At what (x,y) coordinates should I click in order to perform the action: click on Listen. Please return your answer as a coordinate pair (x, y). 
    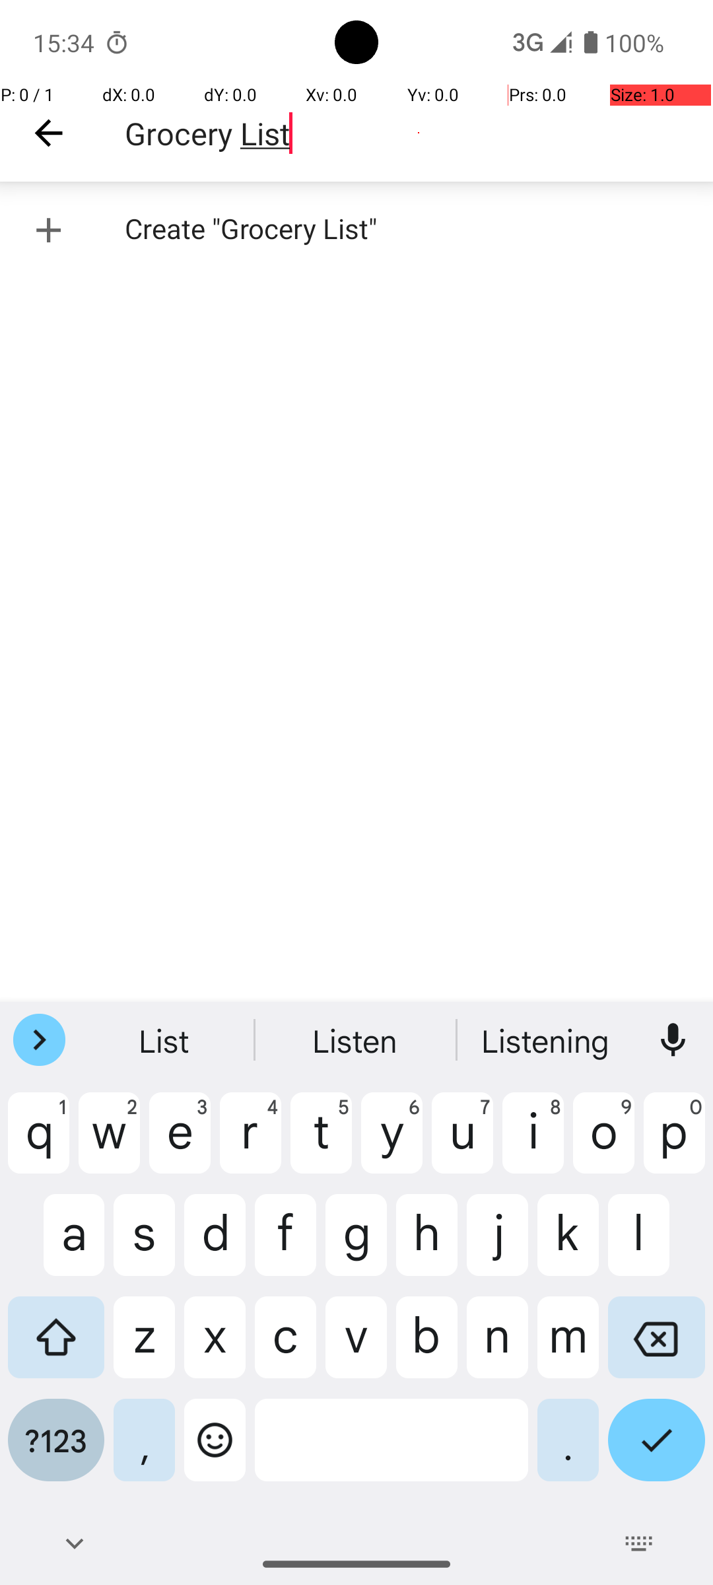
    Looking at the image, I should click on (547, 1040).